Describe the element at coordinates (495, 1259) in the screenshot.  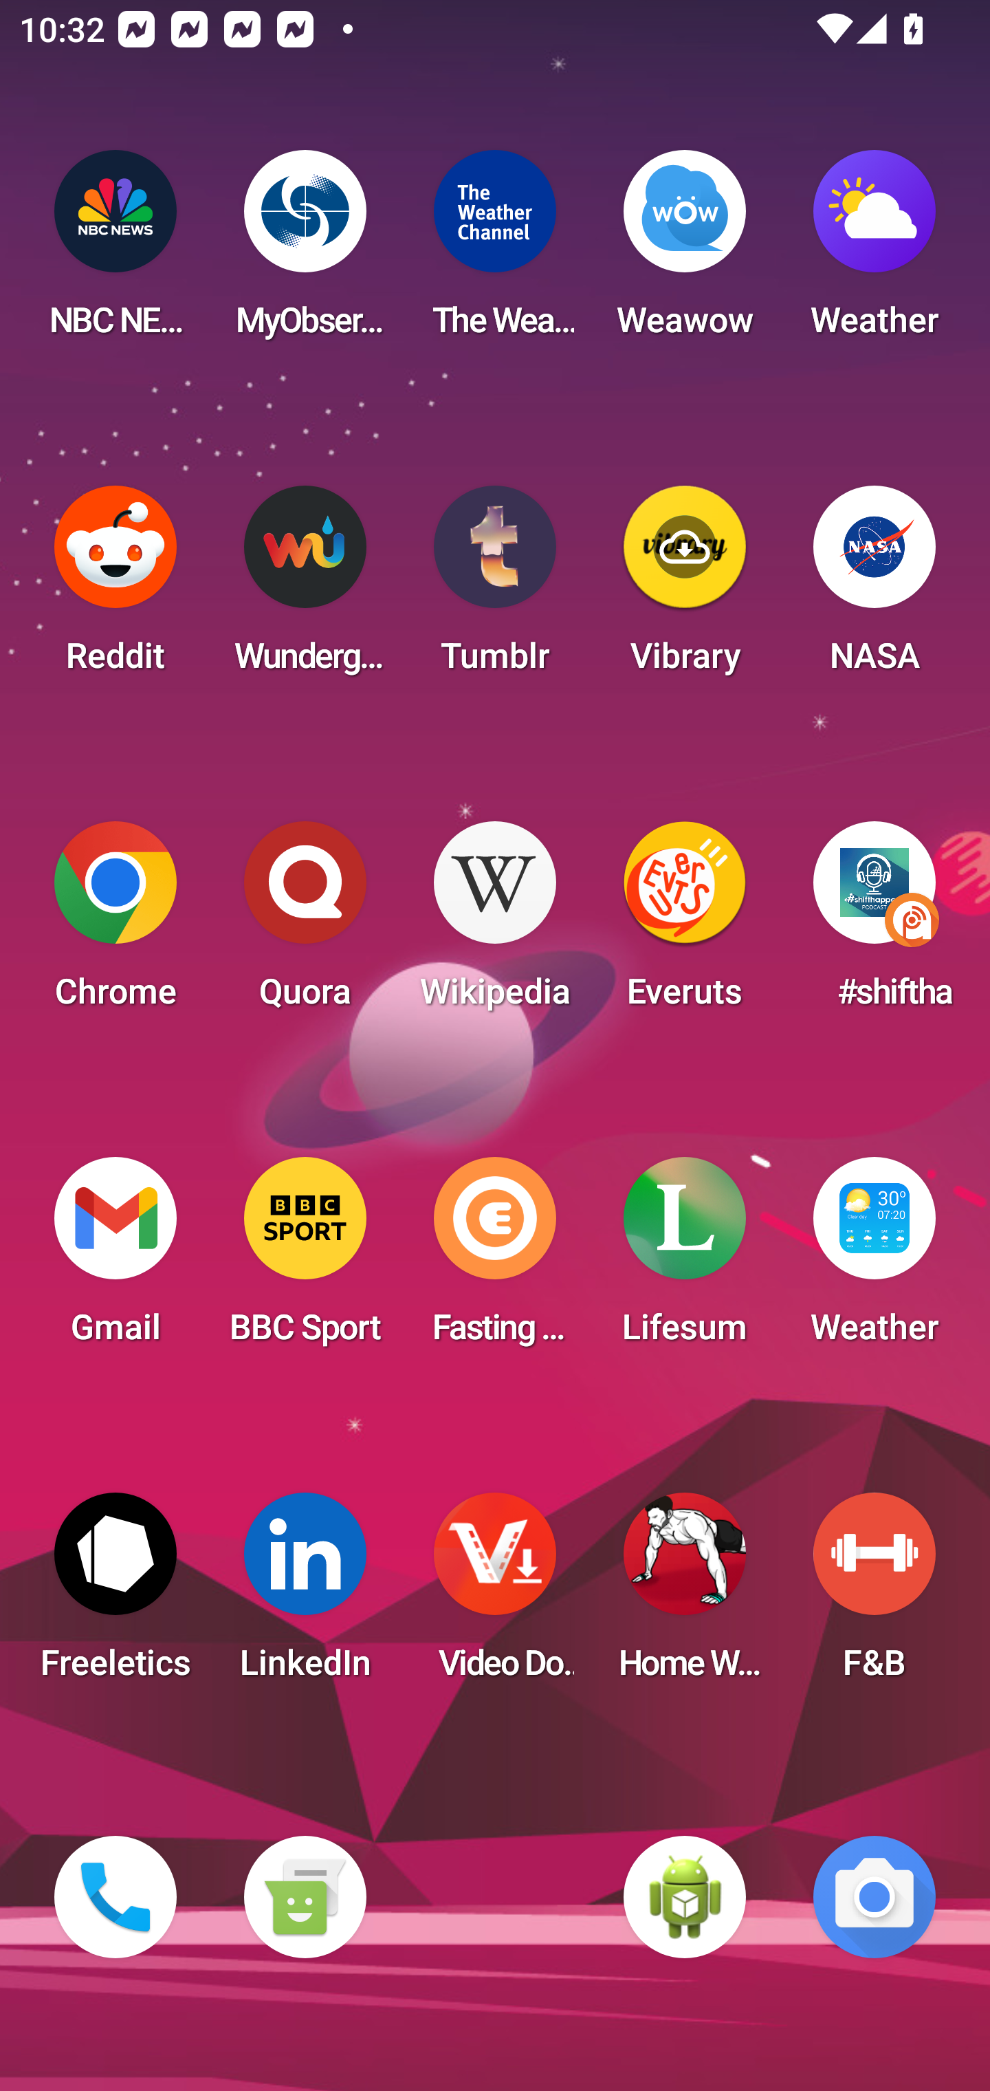
I see `Fasting Coach` at that location.